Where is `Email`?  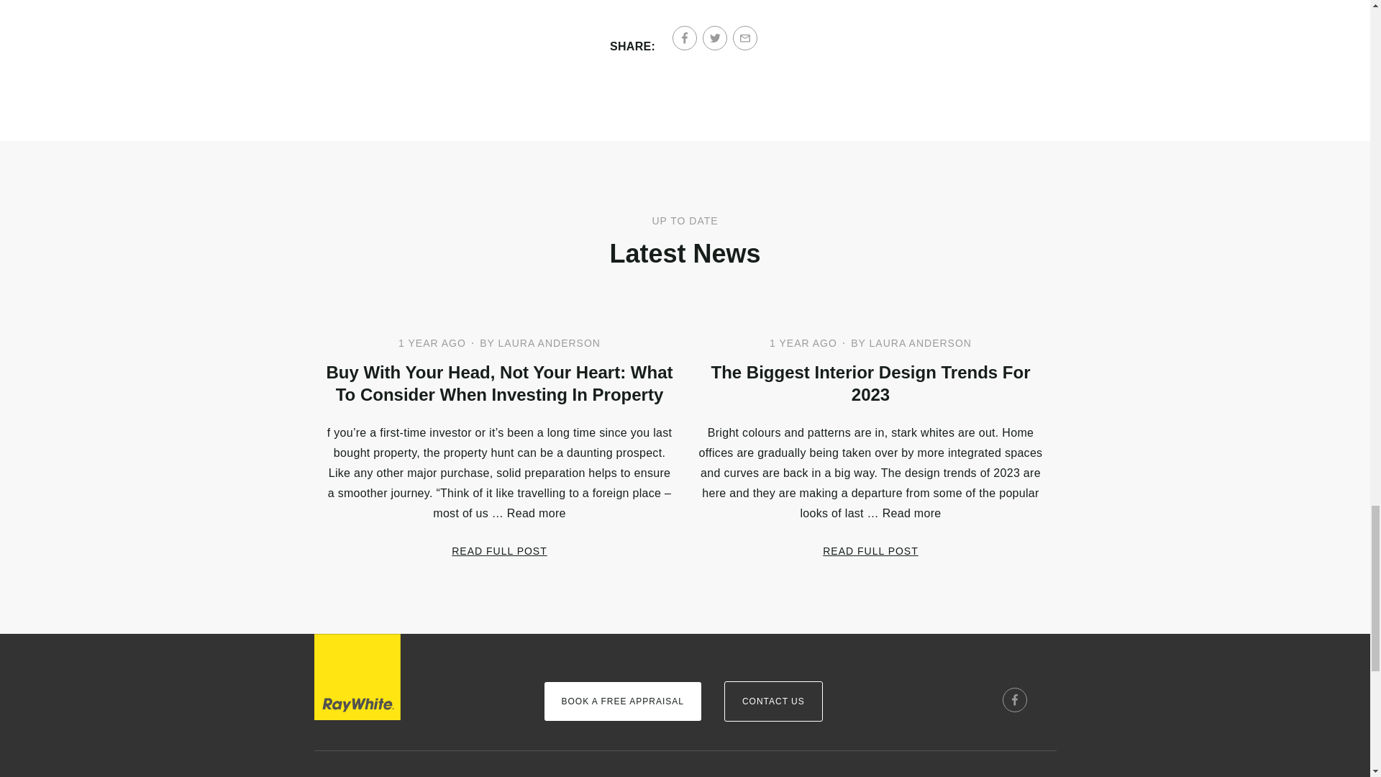
Email is located at coordinates (745, 37).